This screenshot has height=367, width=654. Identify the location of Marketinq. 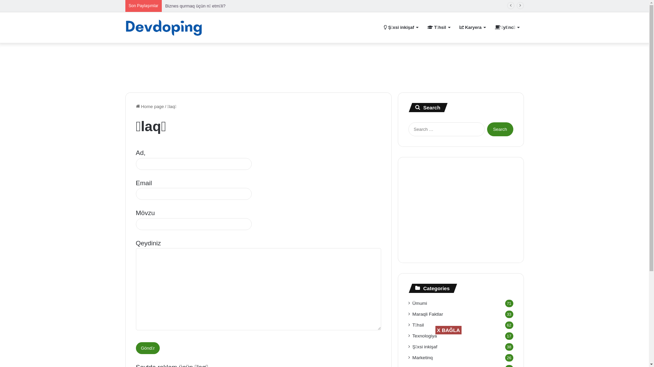
(423, 357).